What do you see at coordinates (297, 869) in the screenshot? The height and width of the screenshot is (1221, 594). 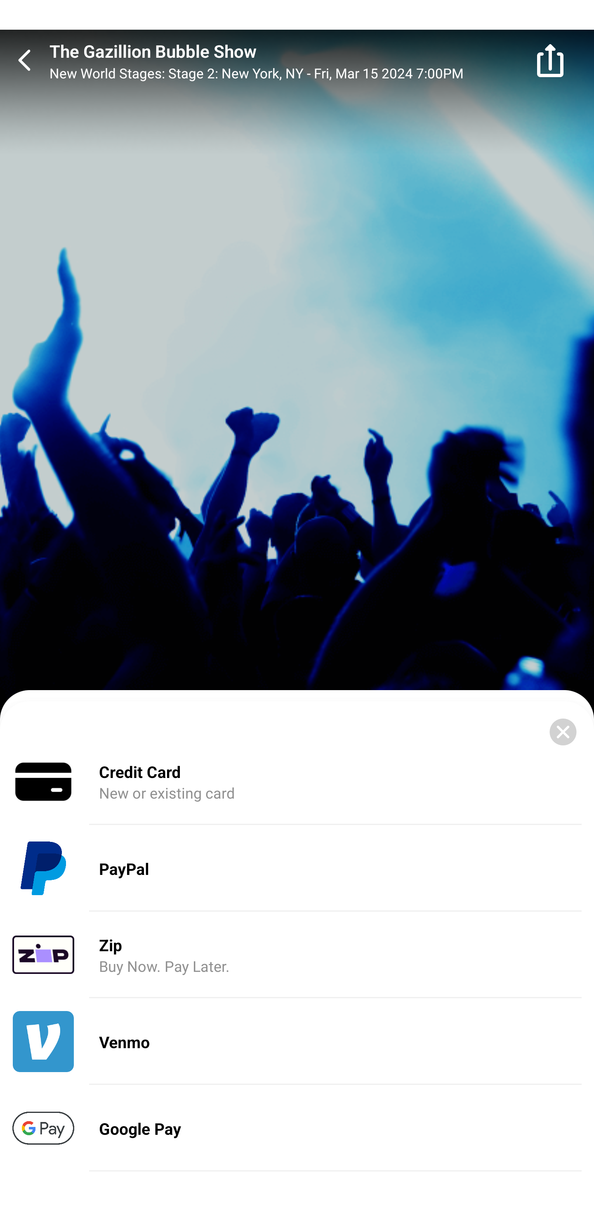 I see `PayPal` at bounding box center [297, 869].